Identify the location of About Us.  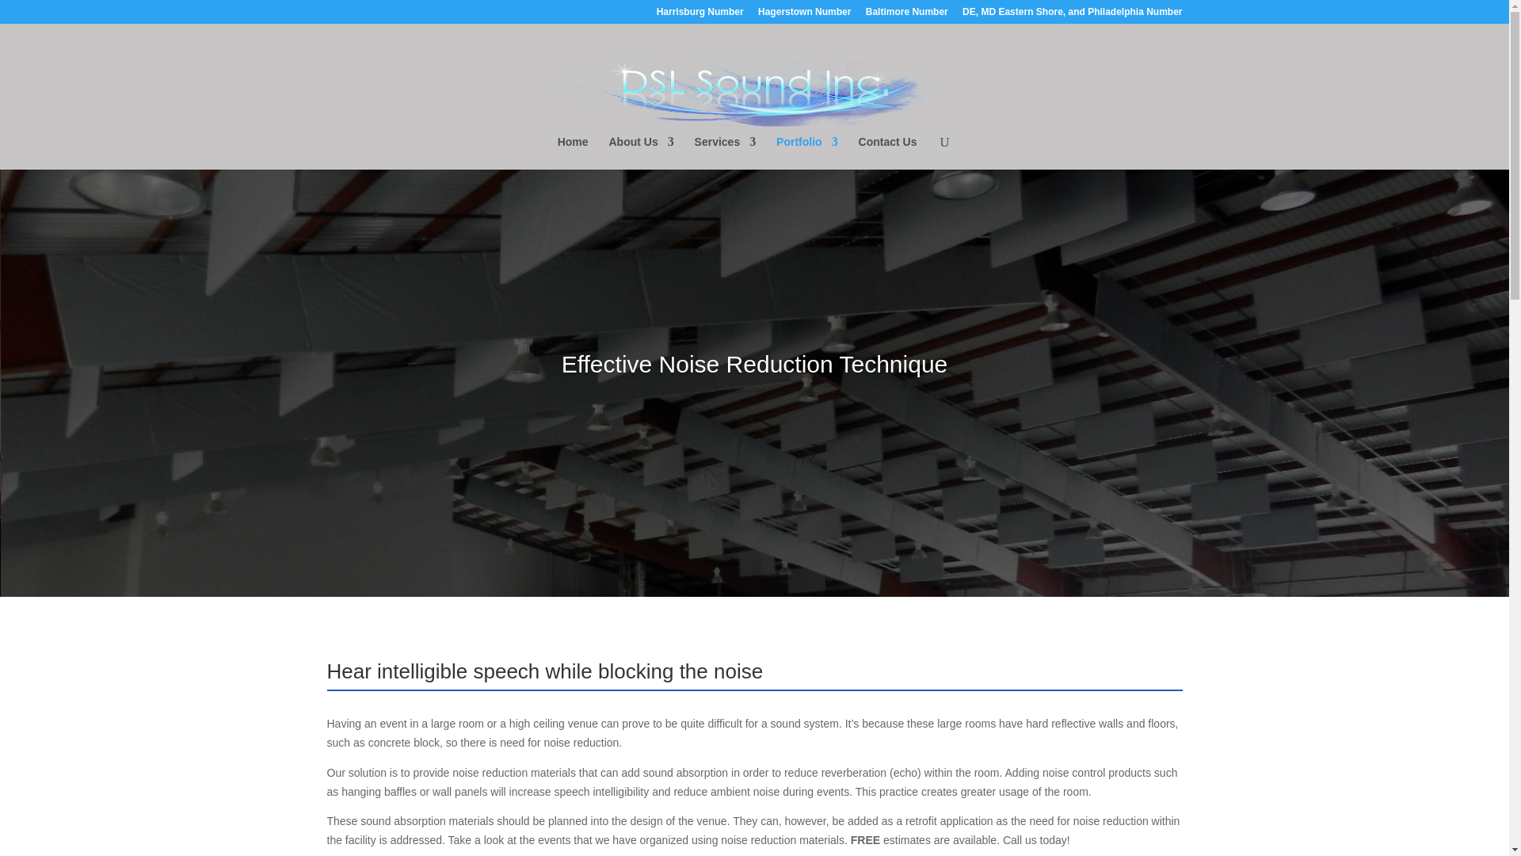
(641, 152).